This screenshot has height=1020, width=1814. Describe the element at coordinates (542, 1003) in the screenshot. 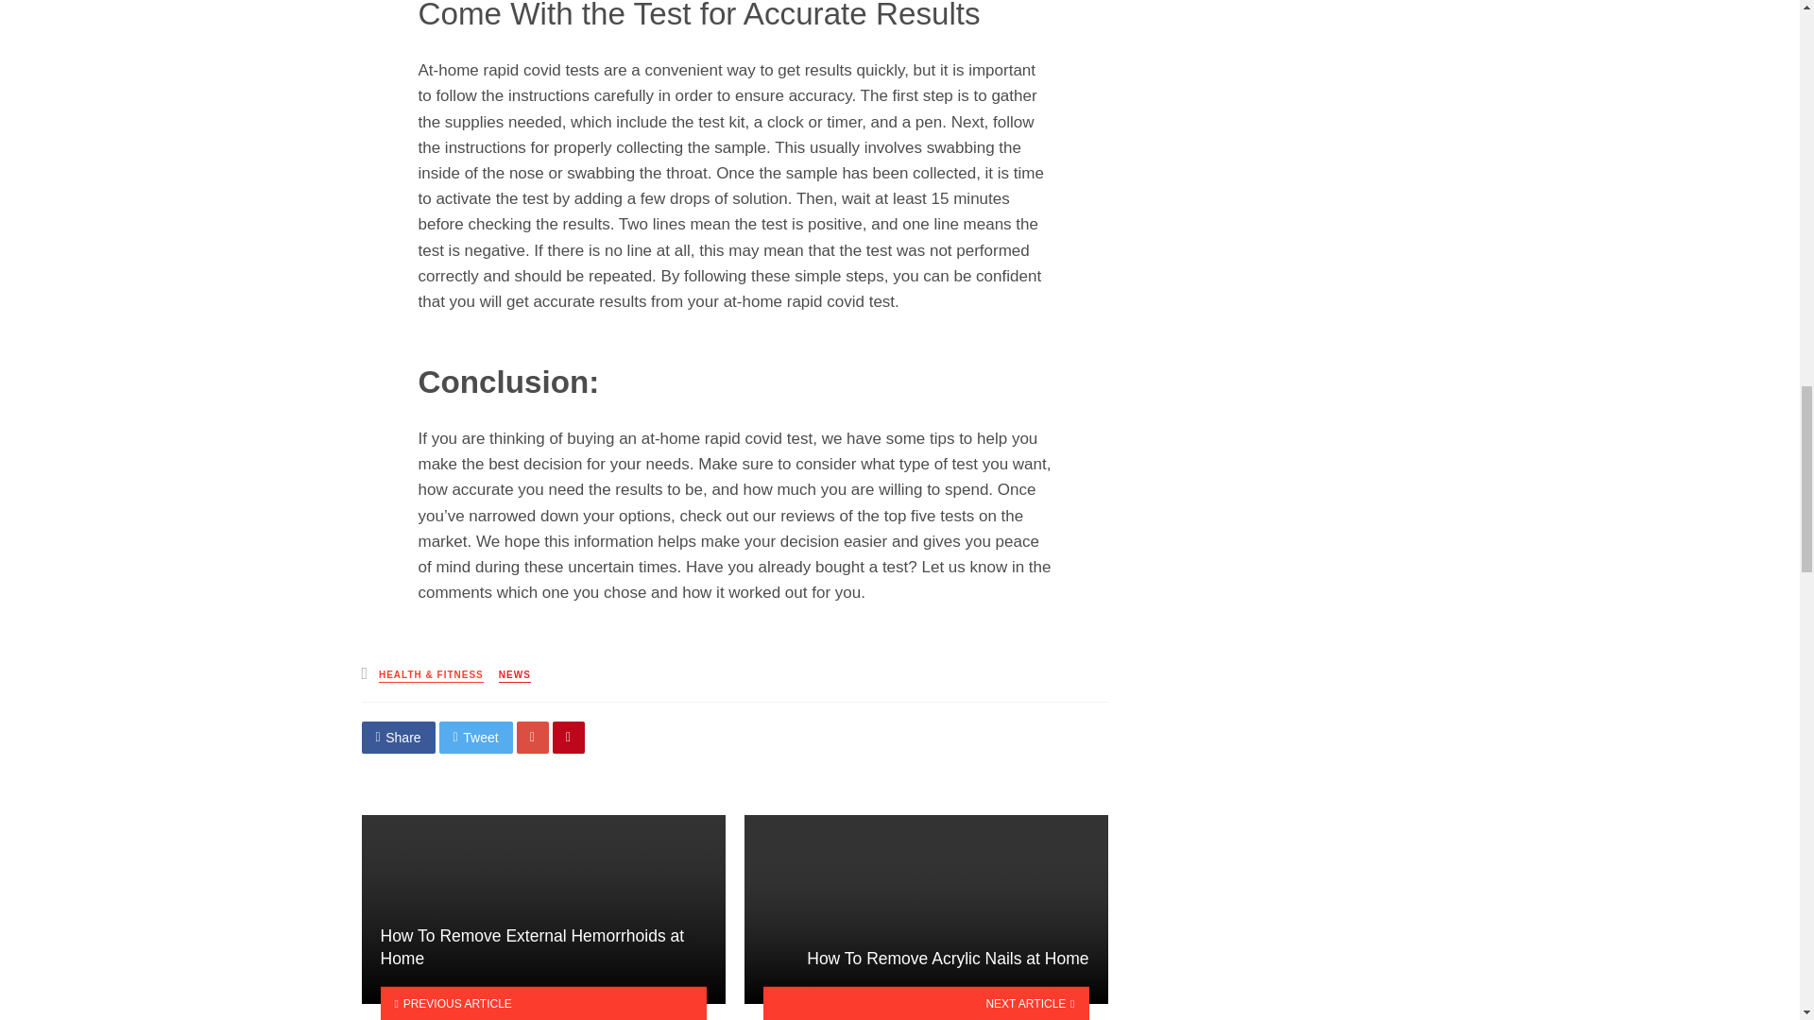

I see `PREVIOUS ARTICLE` at that location.